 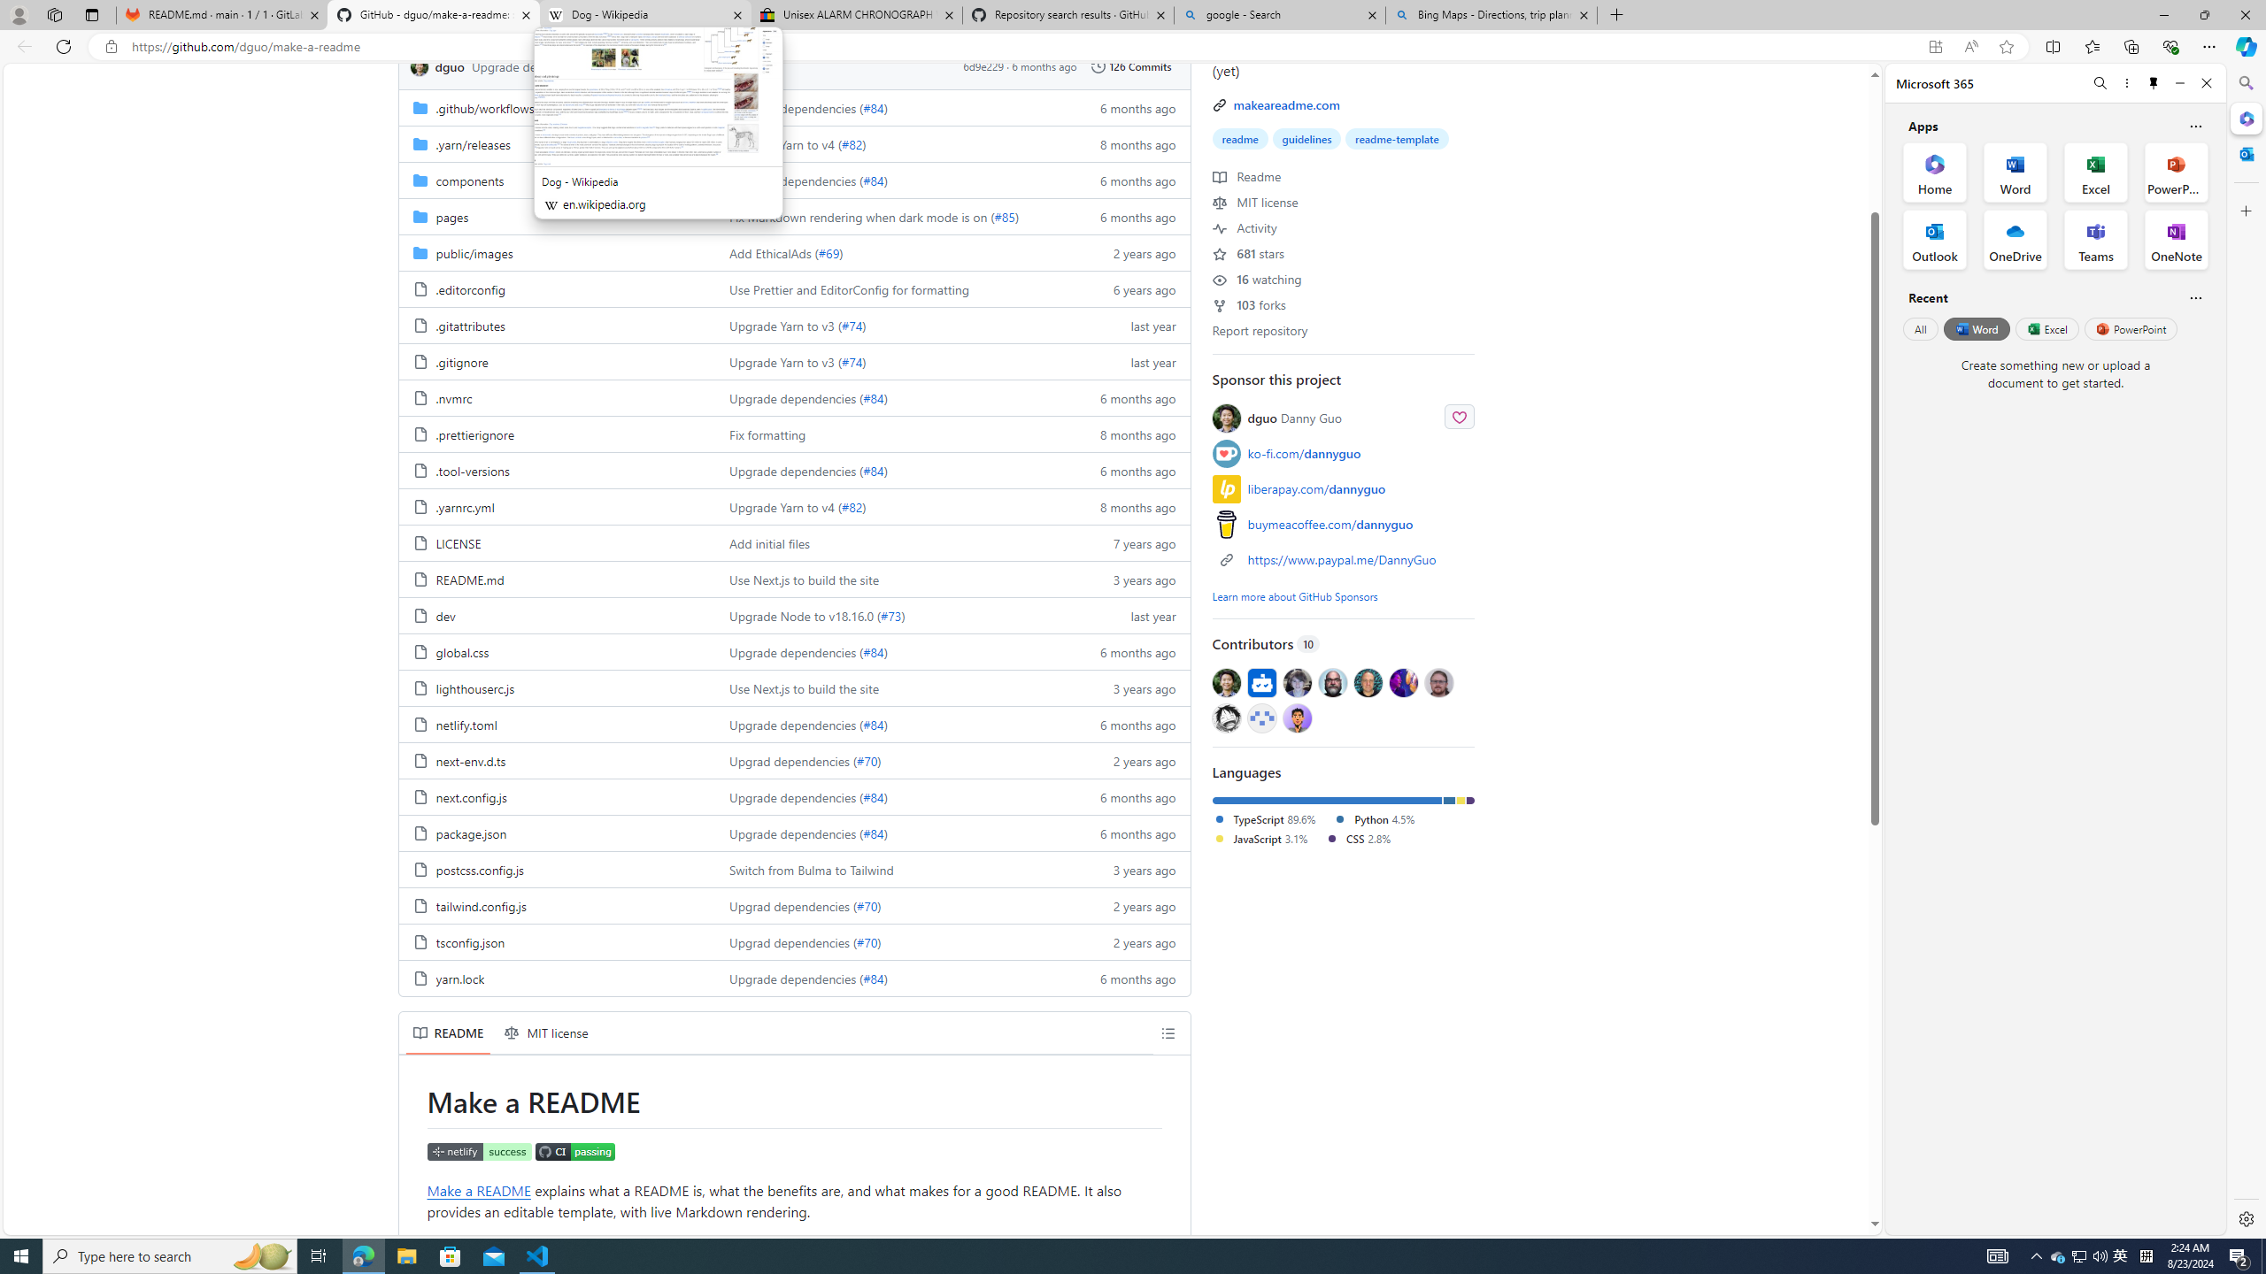 What do you see at coordinates (450, 65) in the screenshot?
I see `commits by dguo` at bounding box center [450, 65].